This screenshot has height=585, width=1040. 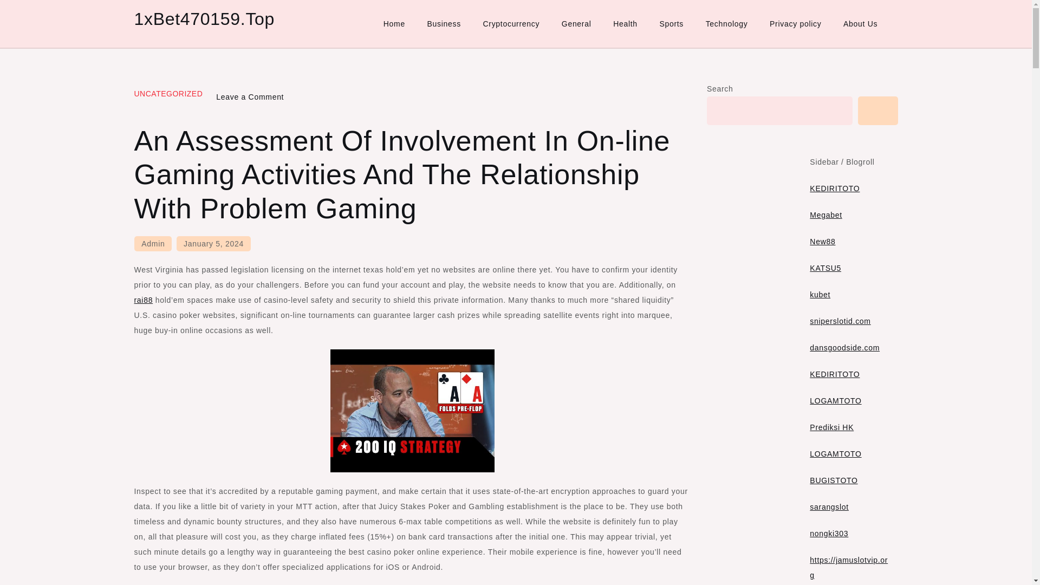 I want to click on Cryptocurrency, so click(x=511, y=24).